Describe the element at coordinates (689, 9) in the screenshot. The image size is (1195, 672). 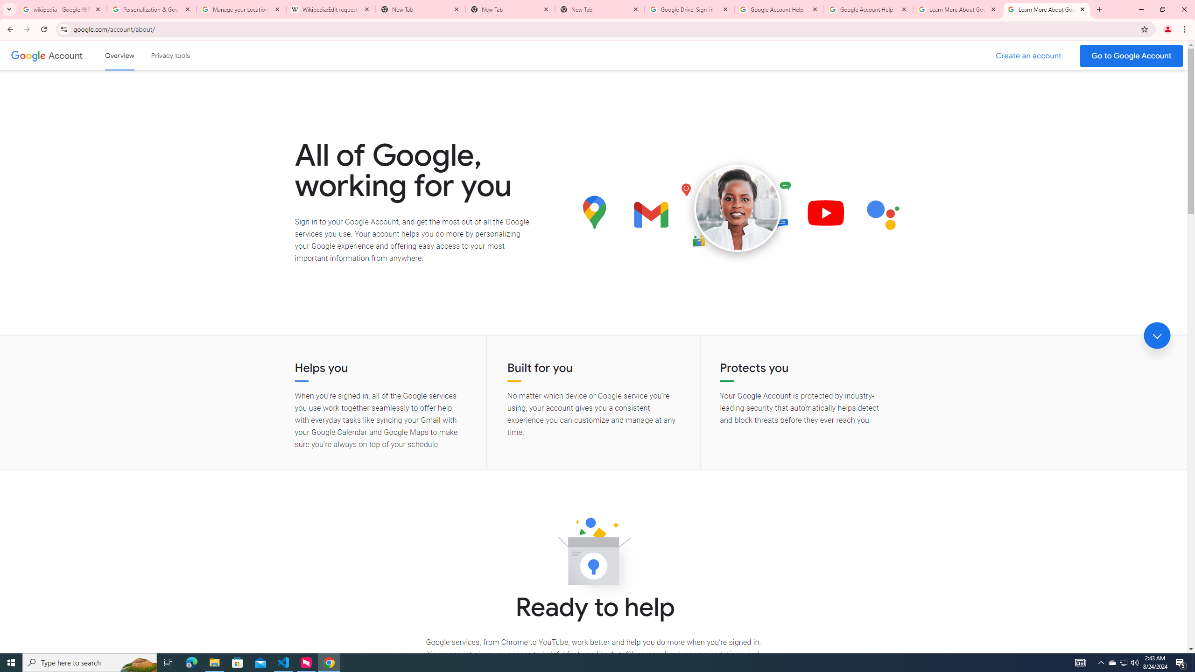
I see `Google Drive: Sign-in` at that location.